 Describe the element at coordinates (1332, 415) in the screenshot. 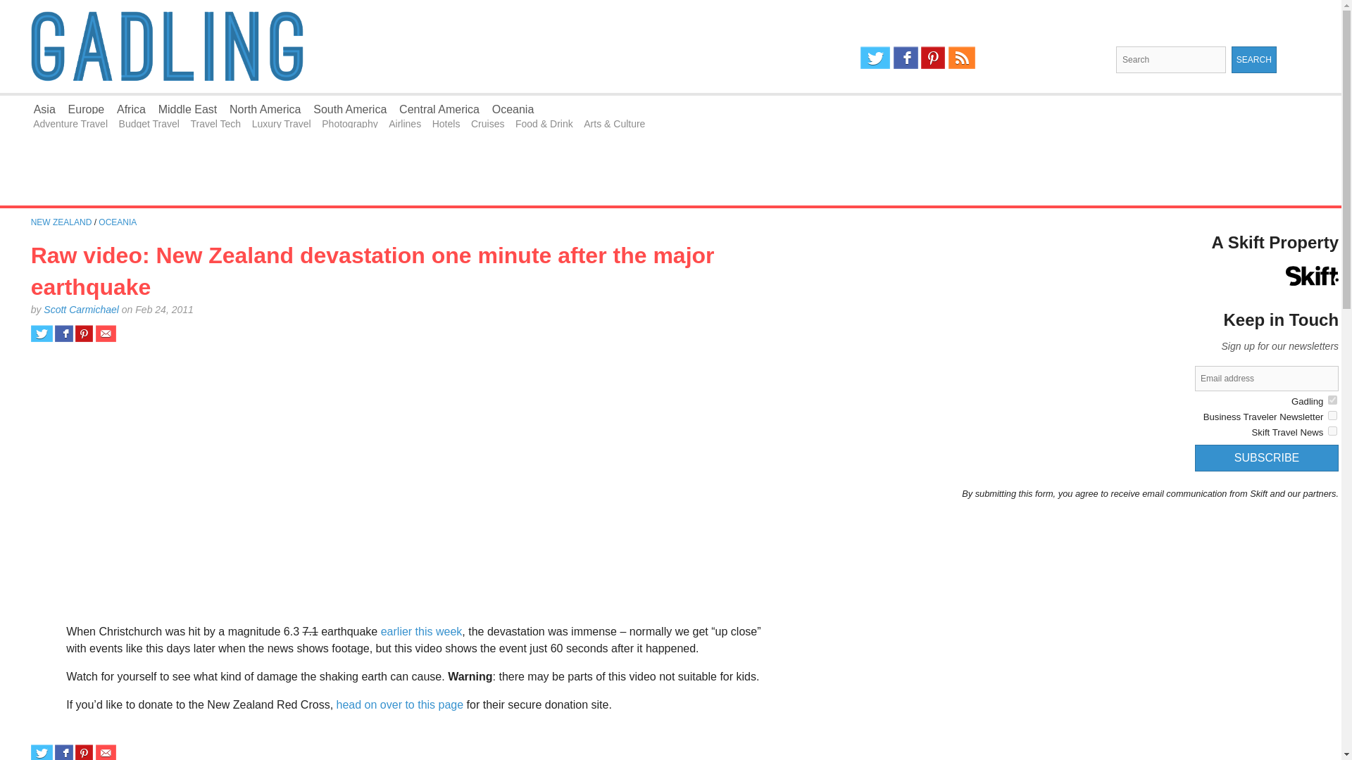

I see `2` at that location.